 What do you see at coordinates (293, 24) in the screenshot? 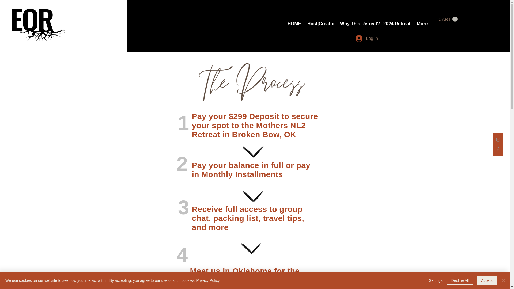
I see `HOME` at bounding box center [293, 24].